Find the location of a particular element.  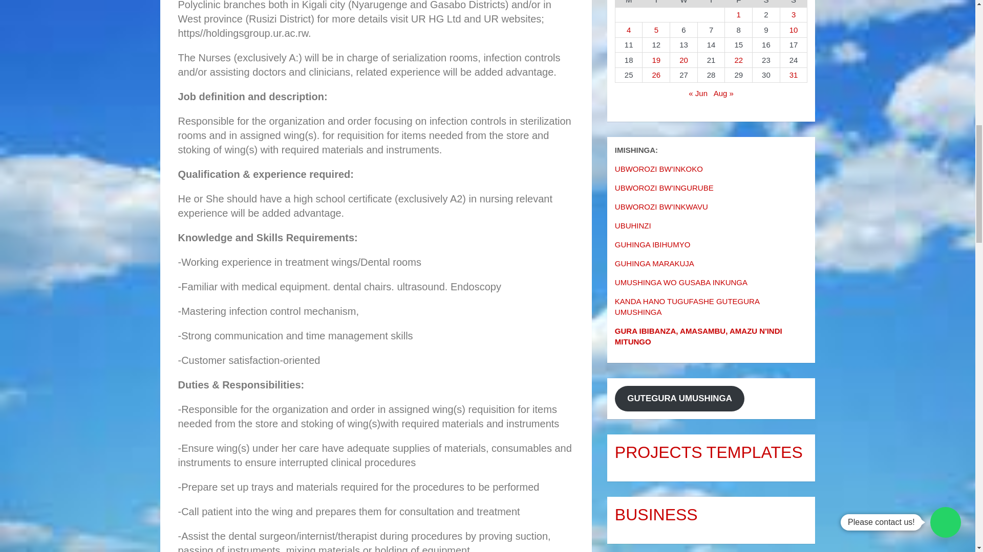

Monday is located at coordinates (629, 4).